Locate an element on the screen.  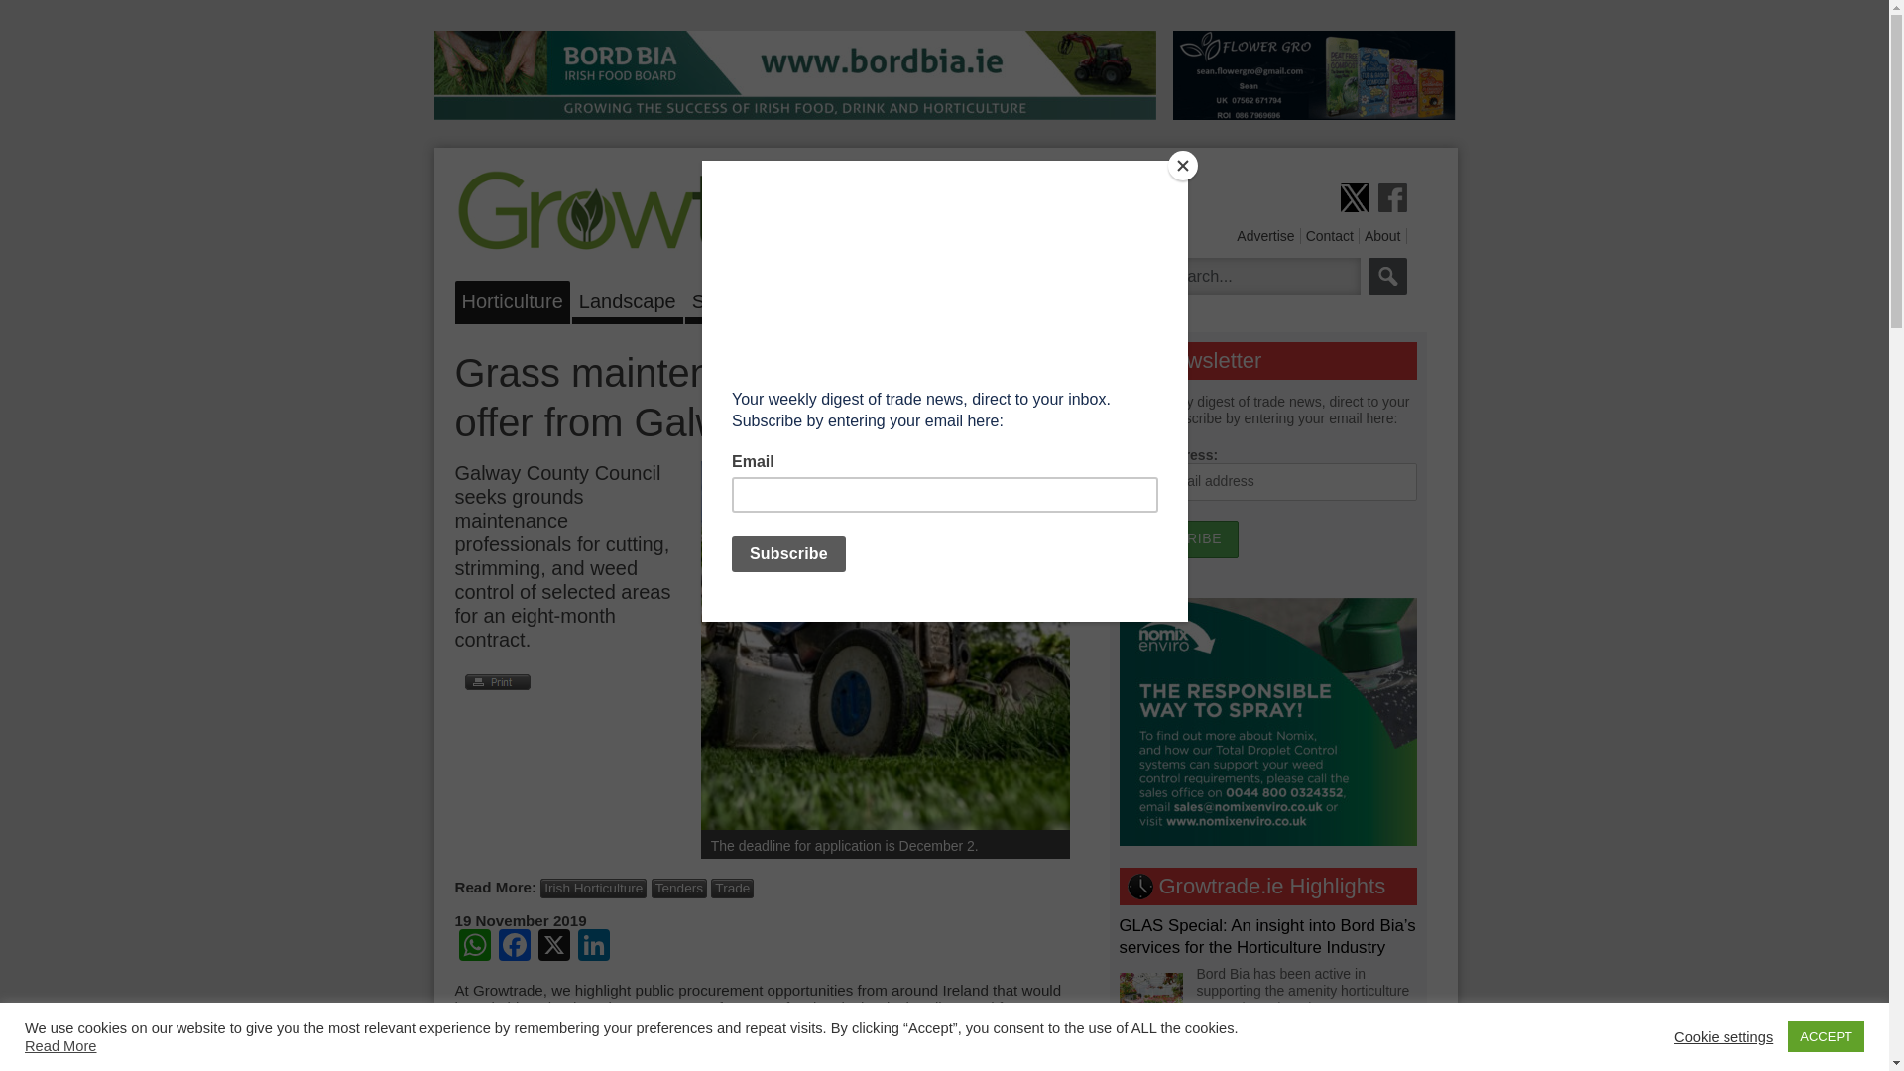
Horticulture is located at coordinates (512, 297).